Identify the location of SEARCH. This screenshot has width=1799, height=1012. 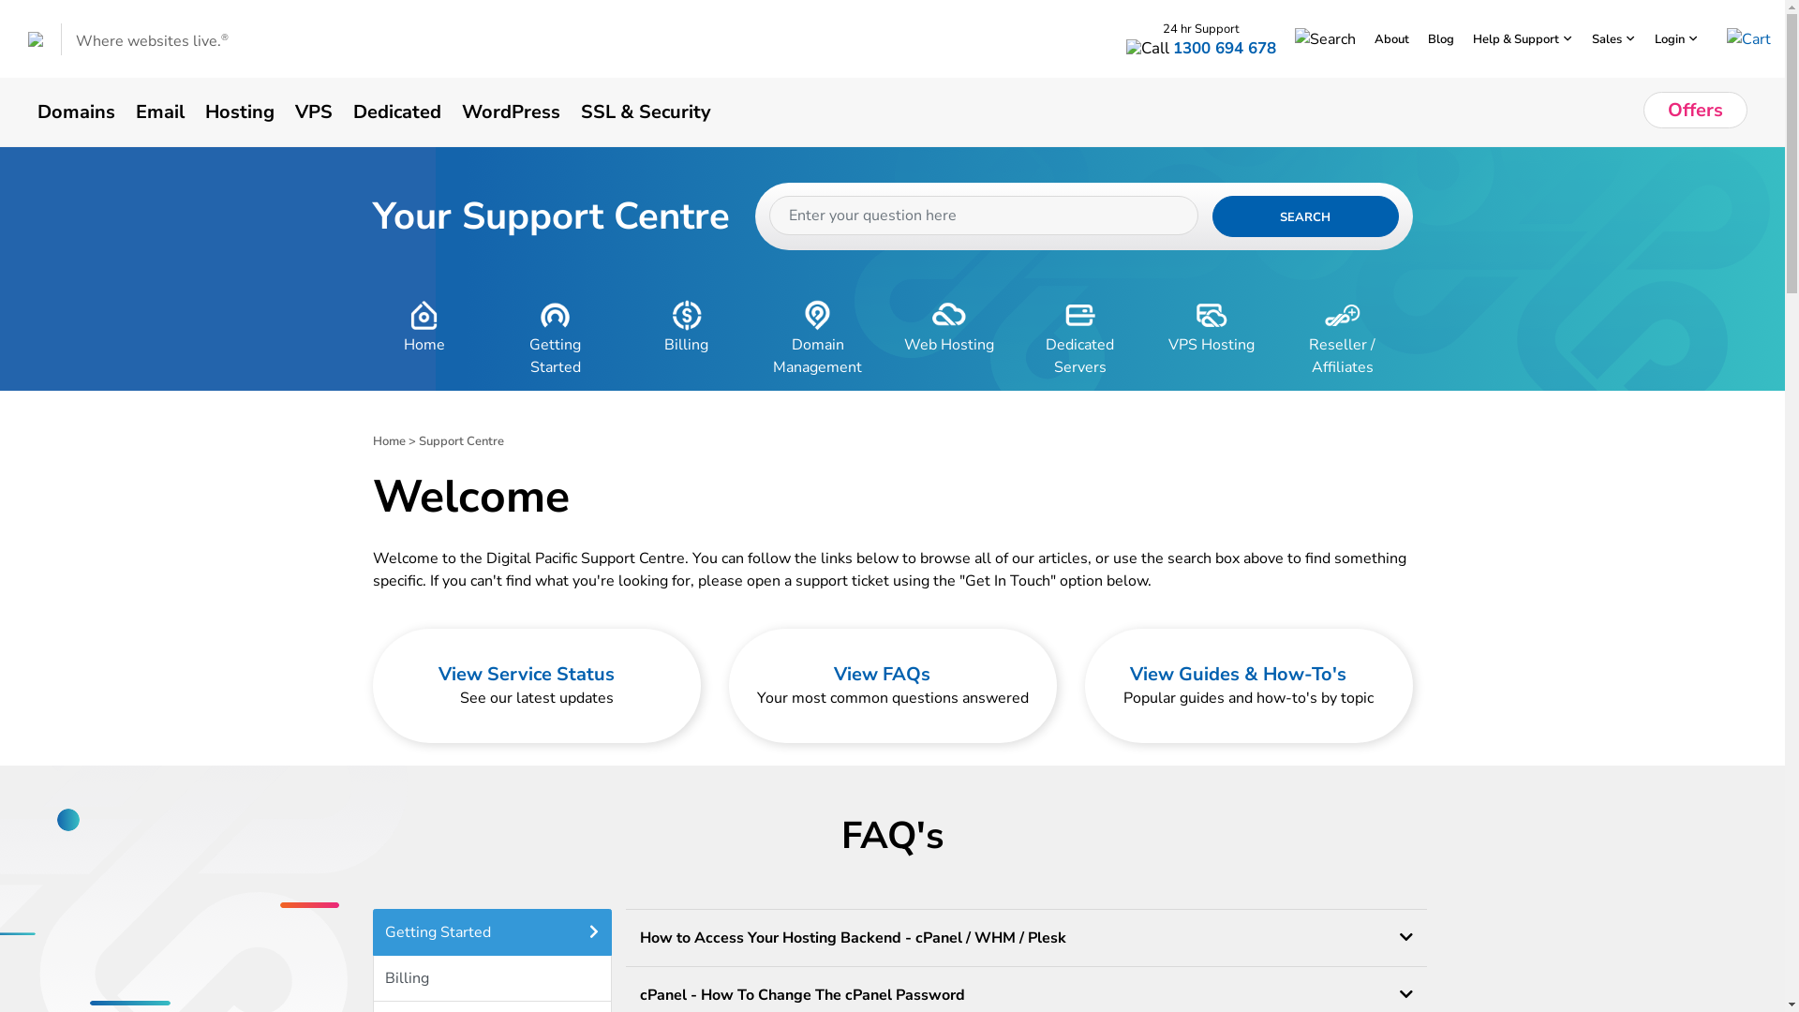
(1306, 216).